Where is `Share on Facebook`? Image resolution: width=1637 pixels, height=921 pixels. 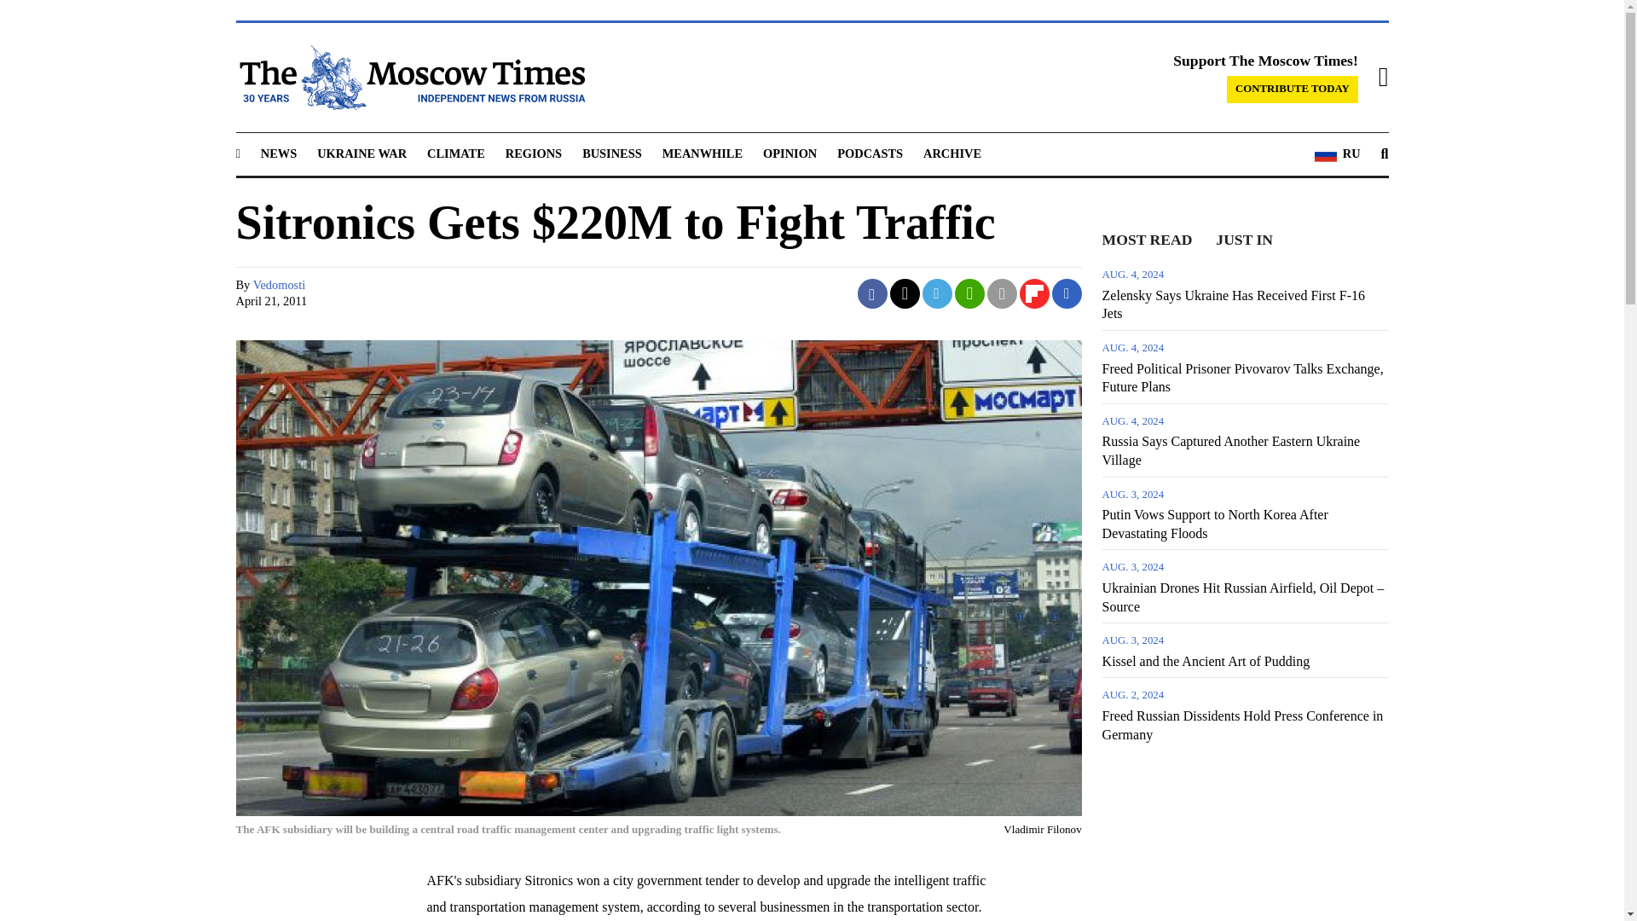 Share on Facebook is located at coordinates (872, 293).